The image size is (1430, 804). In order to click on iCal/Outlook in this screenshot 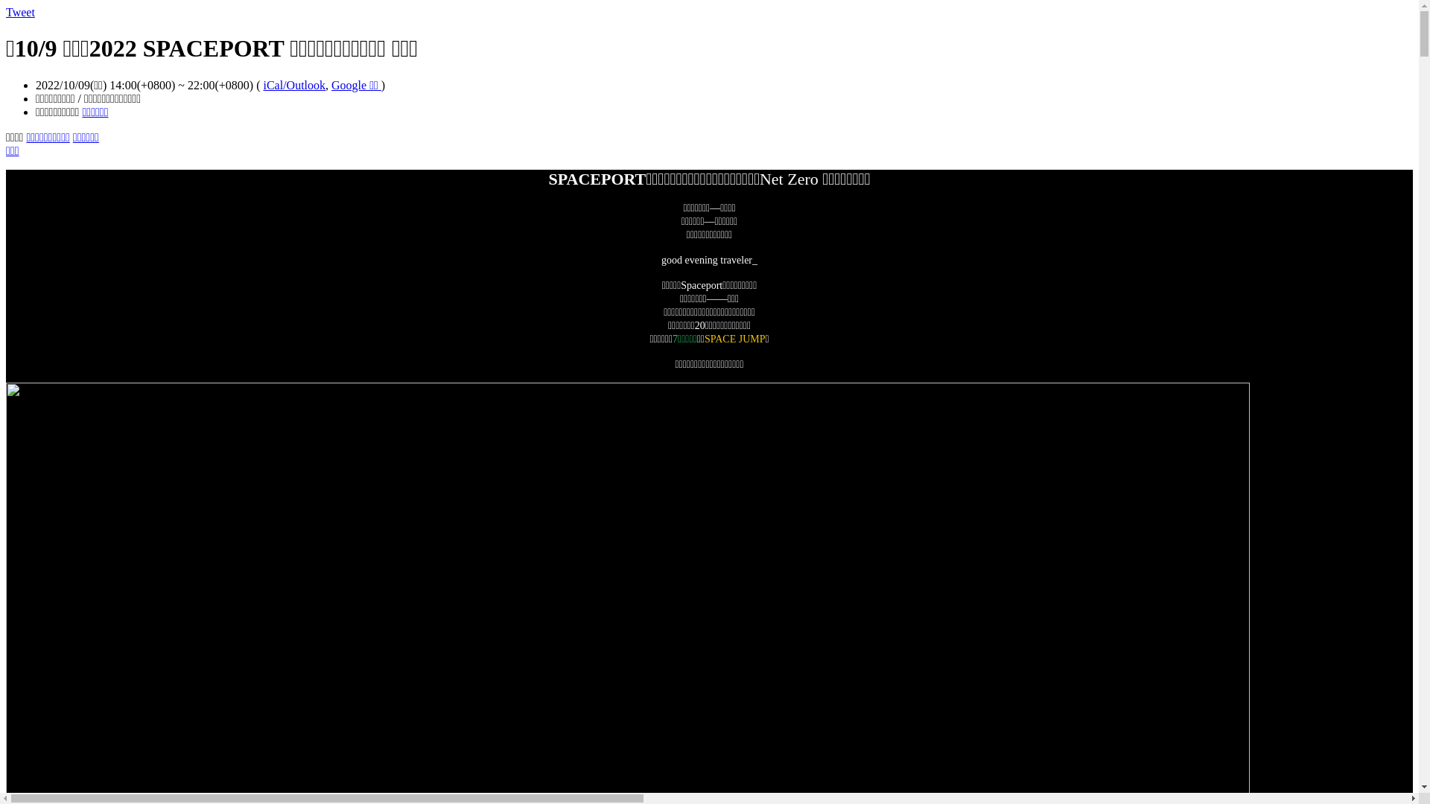, I will do `click(294, 85)`.